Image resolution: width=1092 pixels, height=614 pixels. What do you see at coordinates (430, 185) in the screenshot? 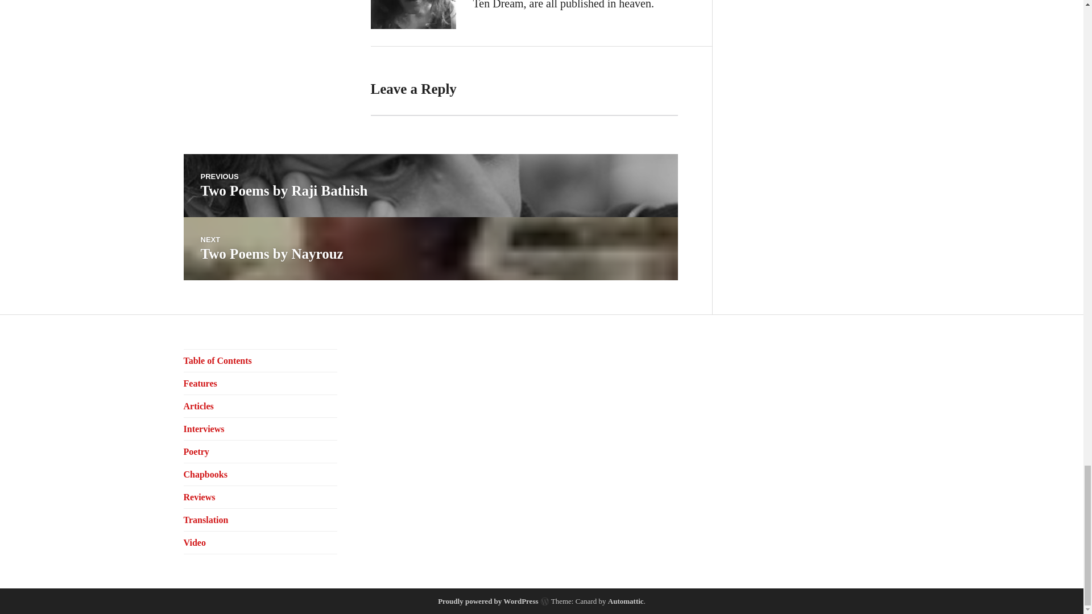
I see `Table of Contents` at bounding box center [430, 185].